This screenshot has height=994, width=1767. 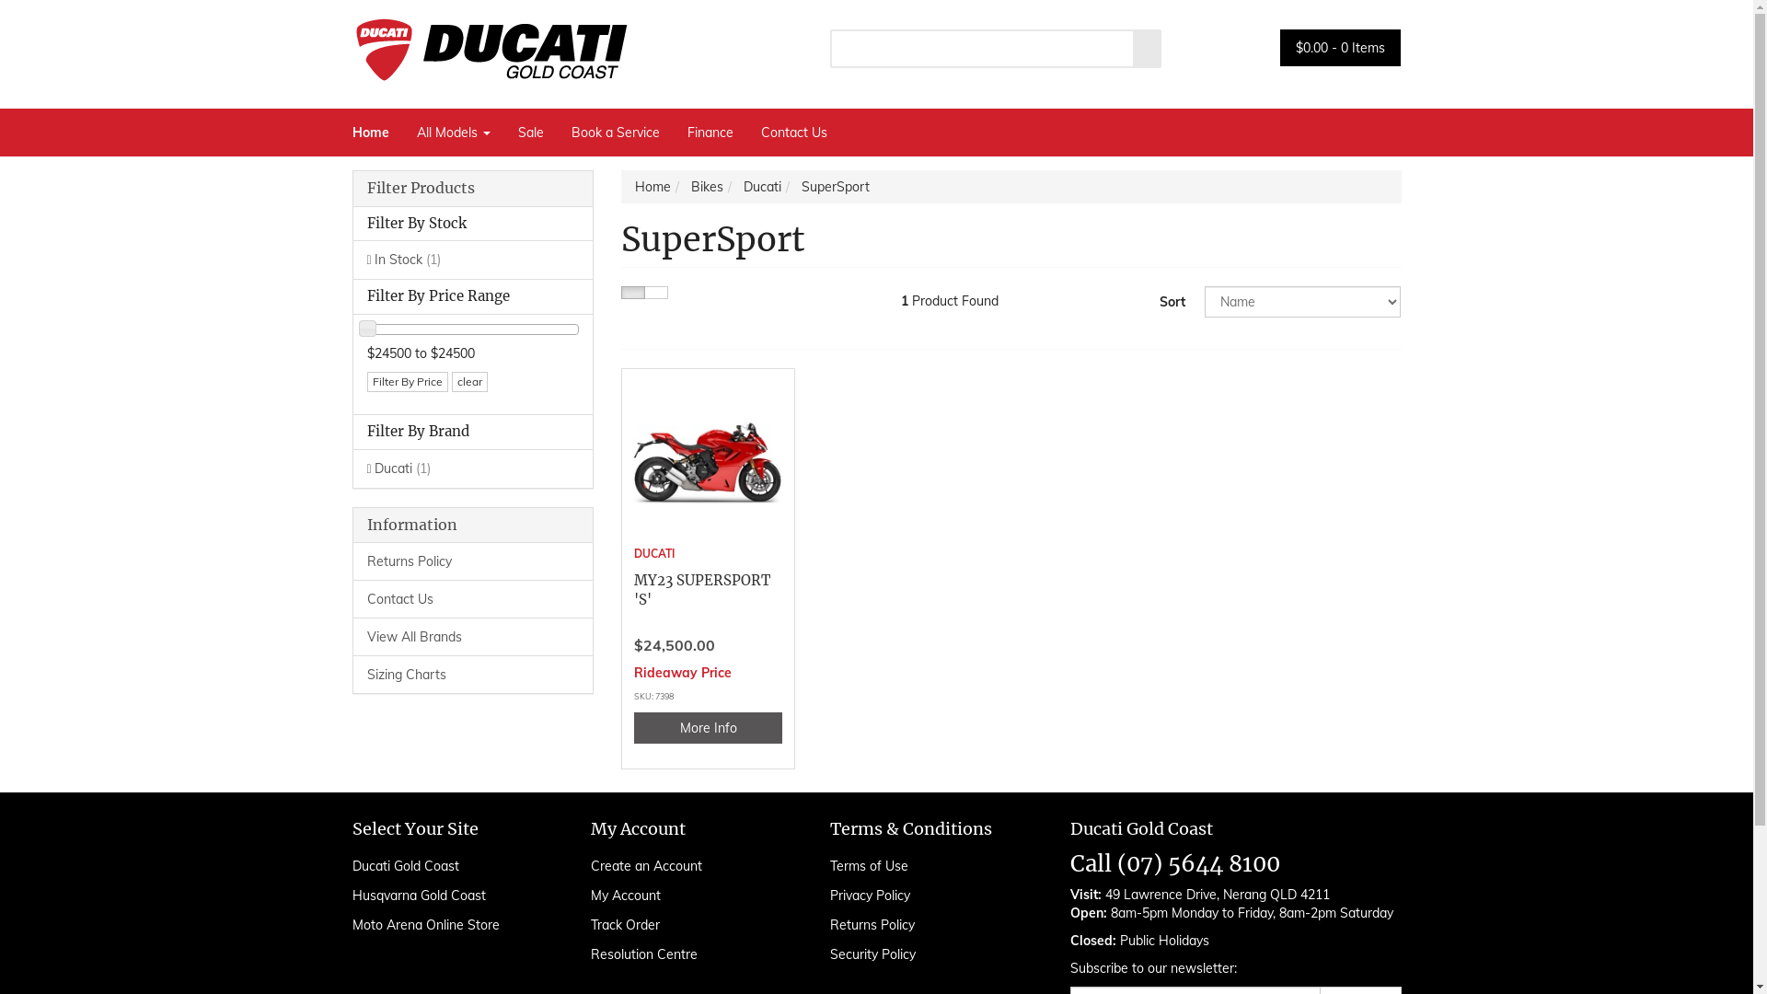 What do you see at coordinates (690, 954) in the screenshot?
I see `Resolution Centre` at bounding box center [690, 954].